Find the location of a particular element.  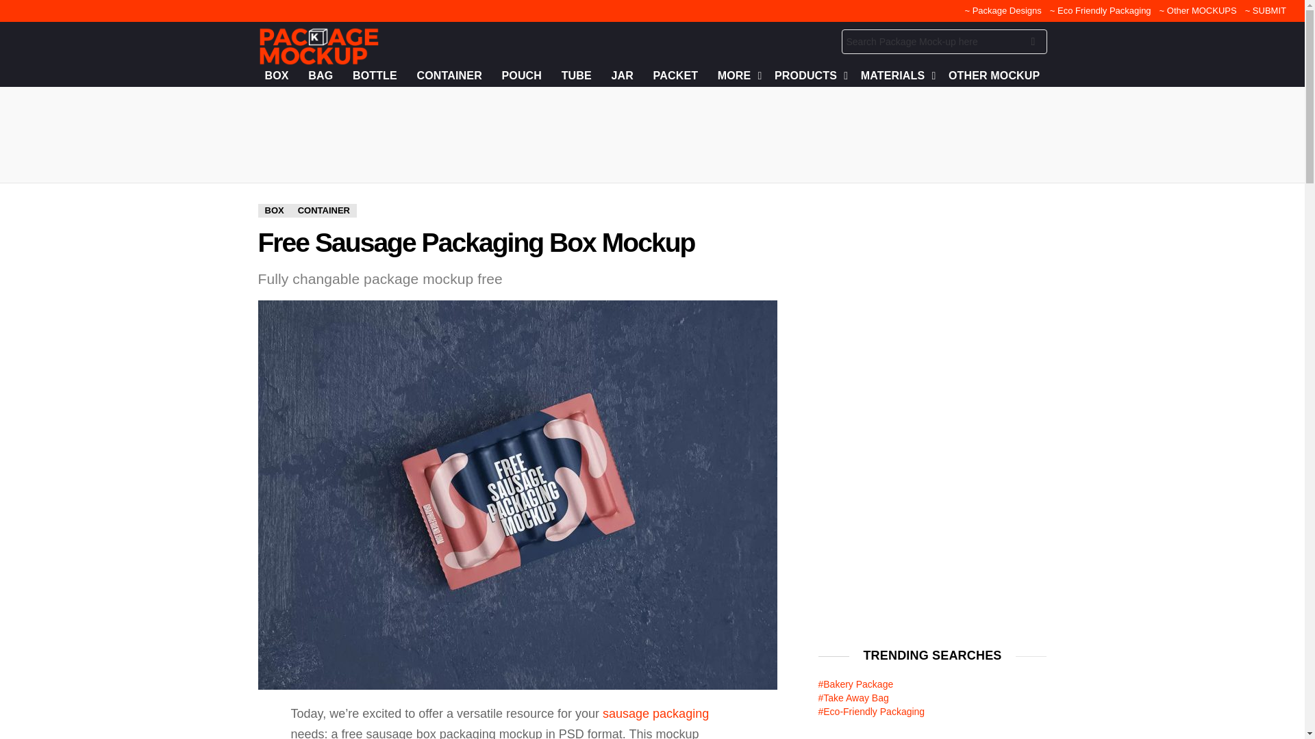

TUBE is located at coordinates (577, 76).